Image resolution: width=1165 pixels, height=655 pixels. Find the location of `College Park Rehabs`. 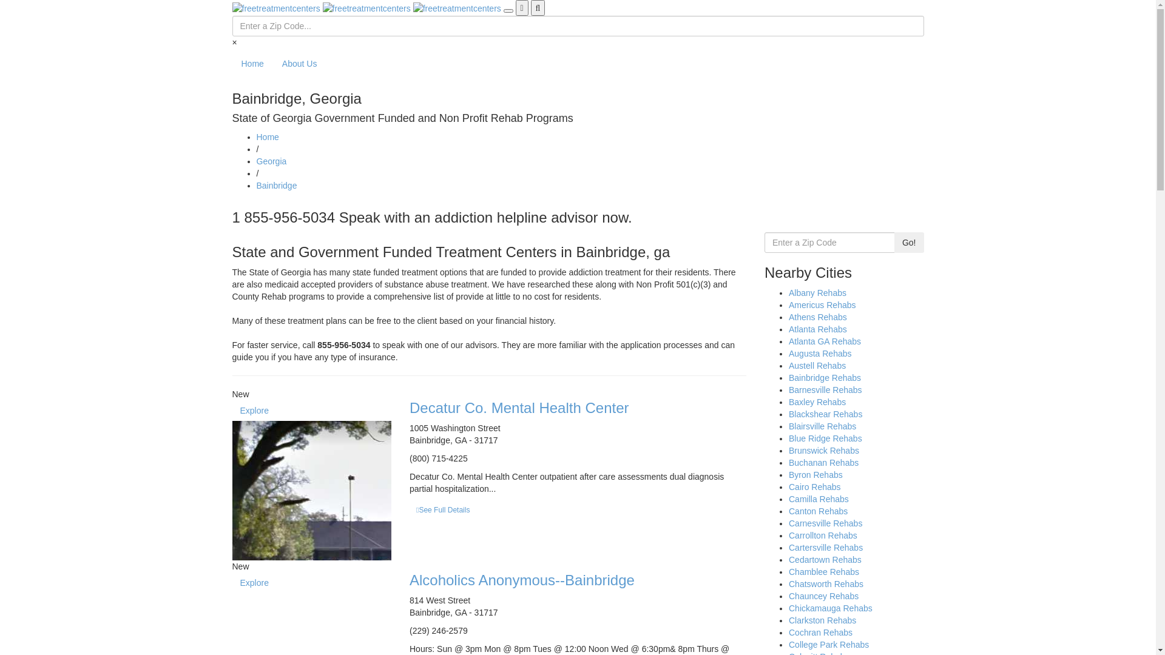

College Park Rehabs is located at coordinates (829, 645).